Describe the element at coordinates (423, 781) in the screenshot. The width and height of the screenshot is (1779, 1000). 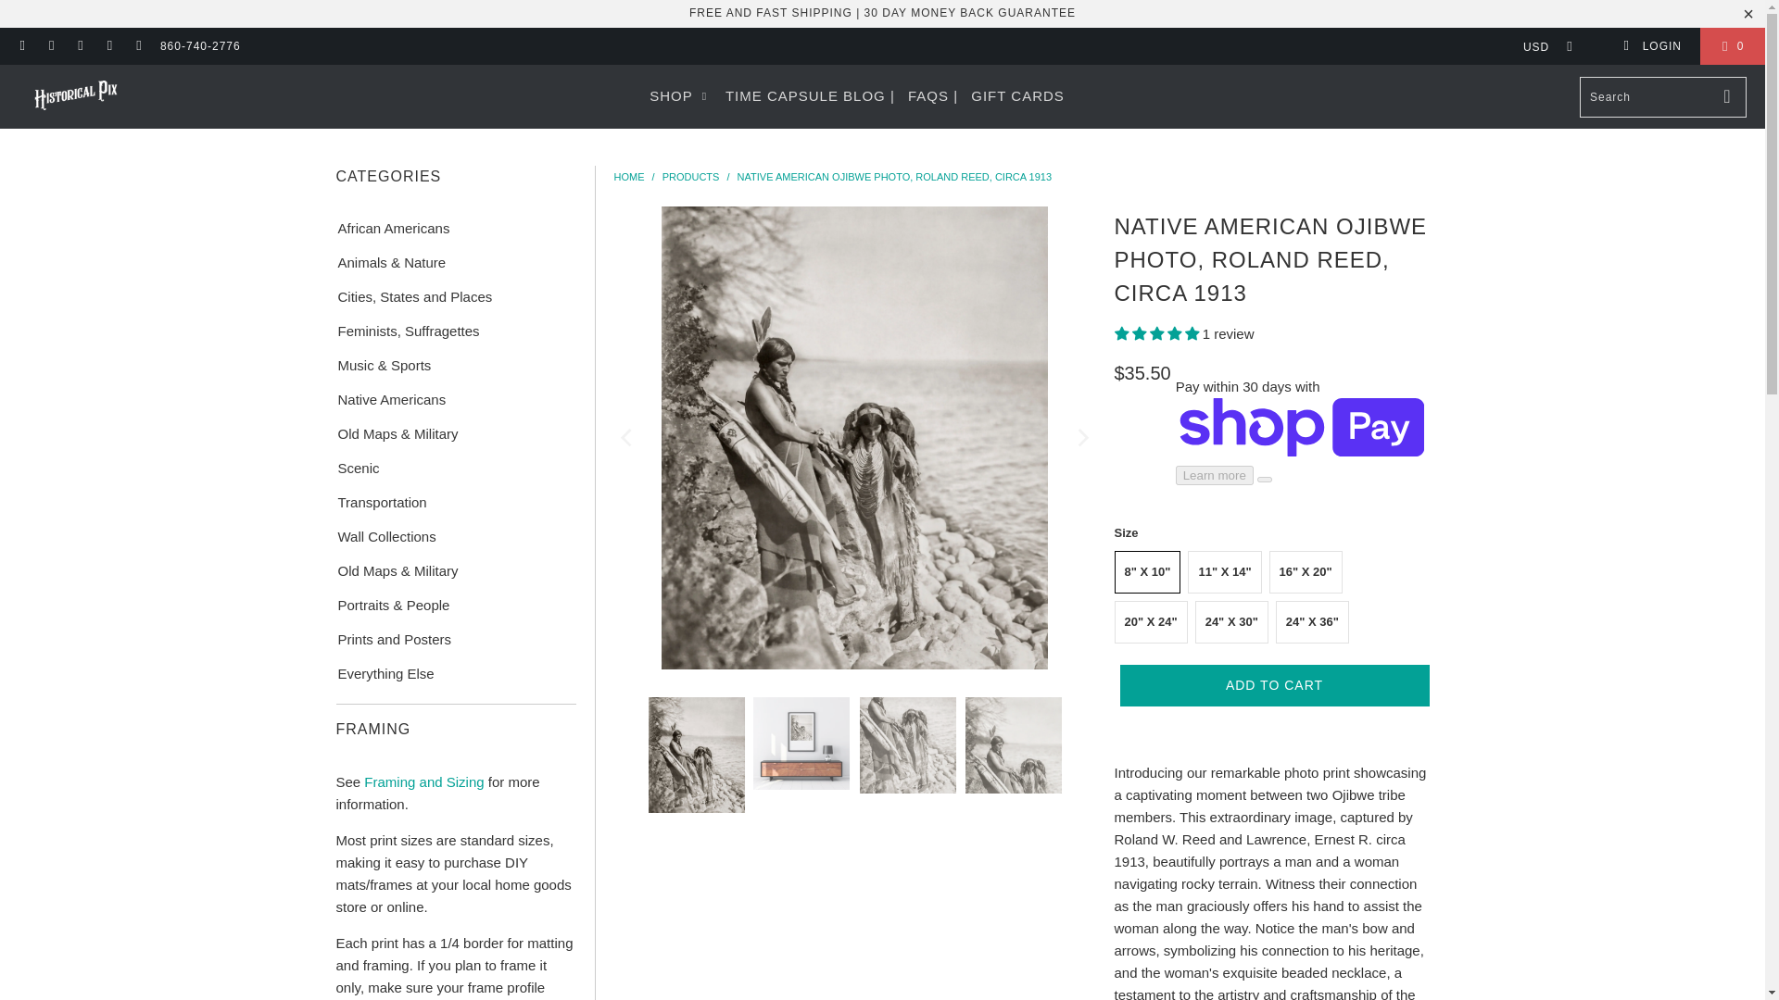
I see `Framing and Sizing` at that location.